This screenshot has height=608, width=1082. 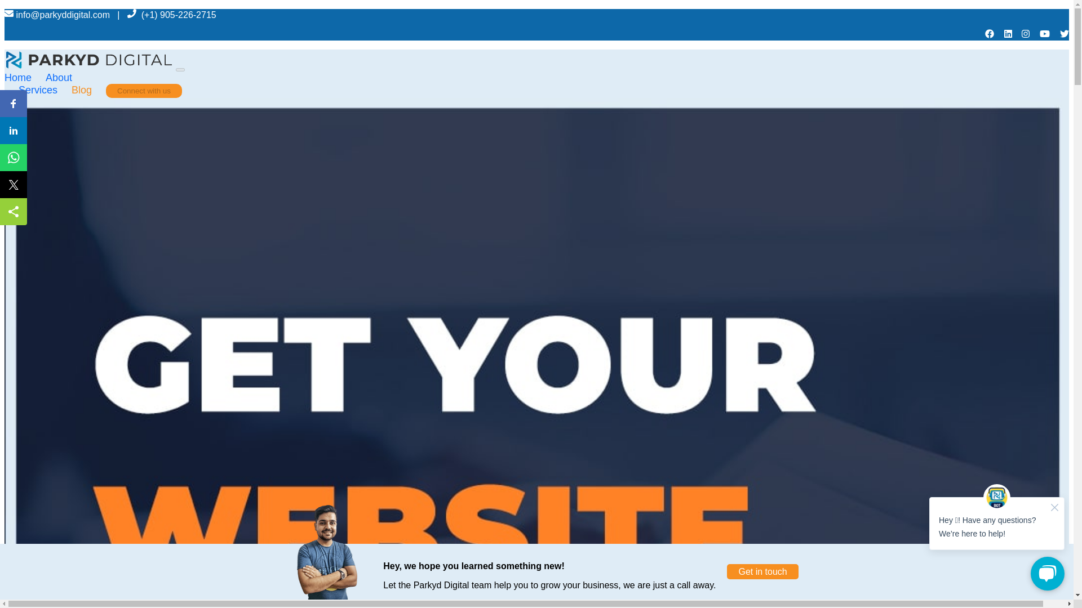 What do you see at coordinates (144, 91) in the screenshot?
I see `Connect with us` at bounding box center [144, 91].